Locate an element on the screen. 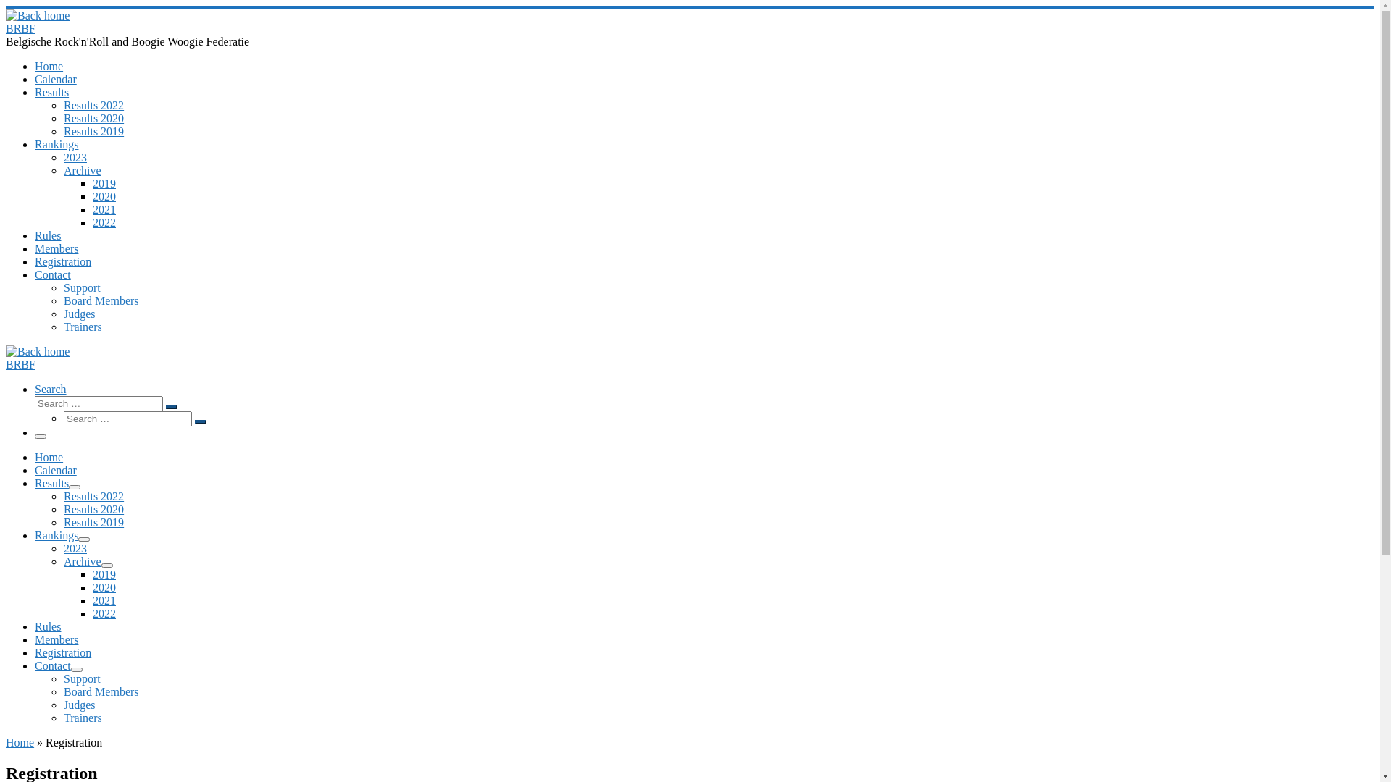 The height and width of the screenshot is (782, 1391). Judges is located at coordinates (80, 705).